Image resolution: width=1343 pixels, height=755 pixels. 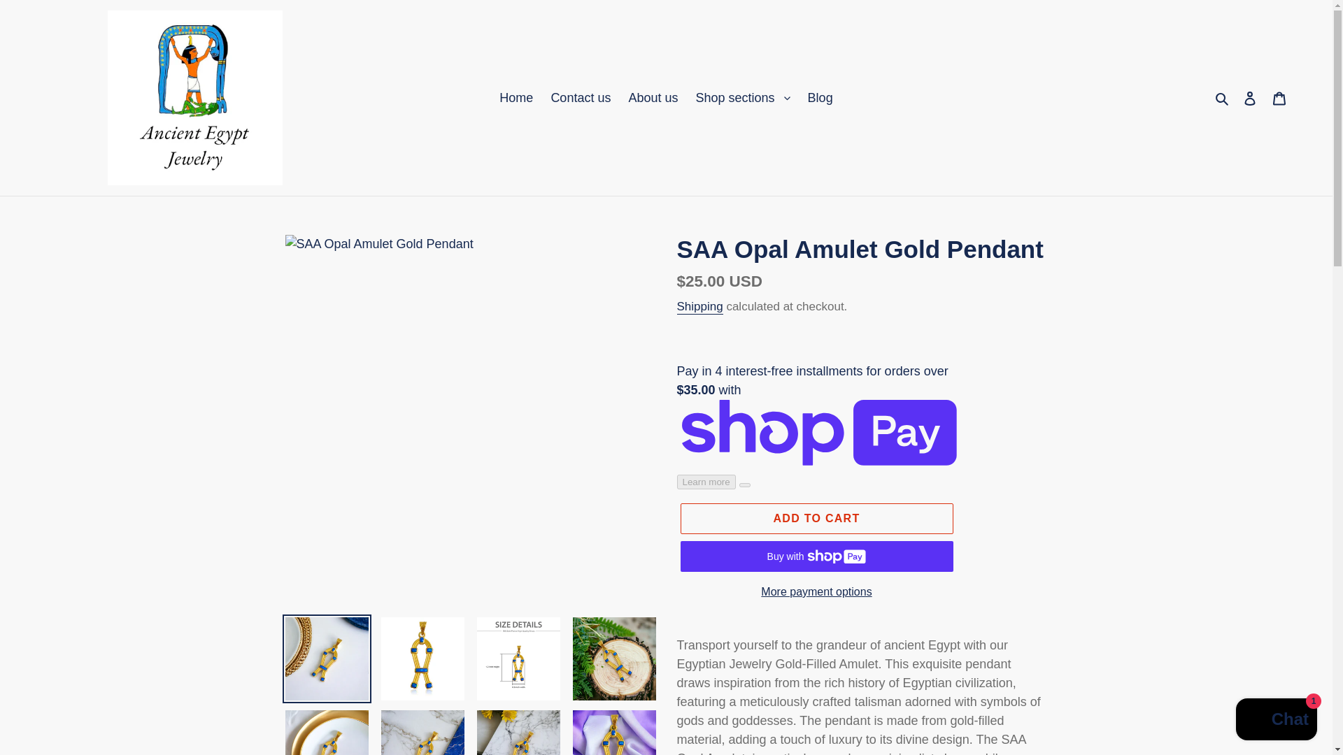 I want to click on Contact us, so click(x=581, y=98).